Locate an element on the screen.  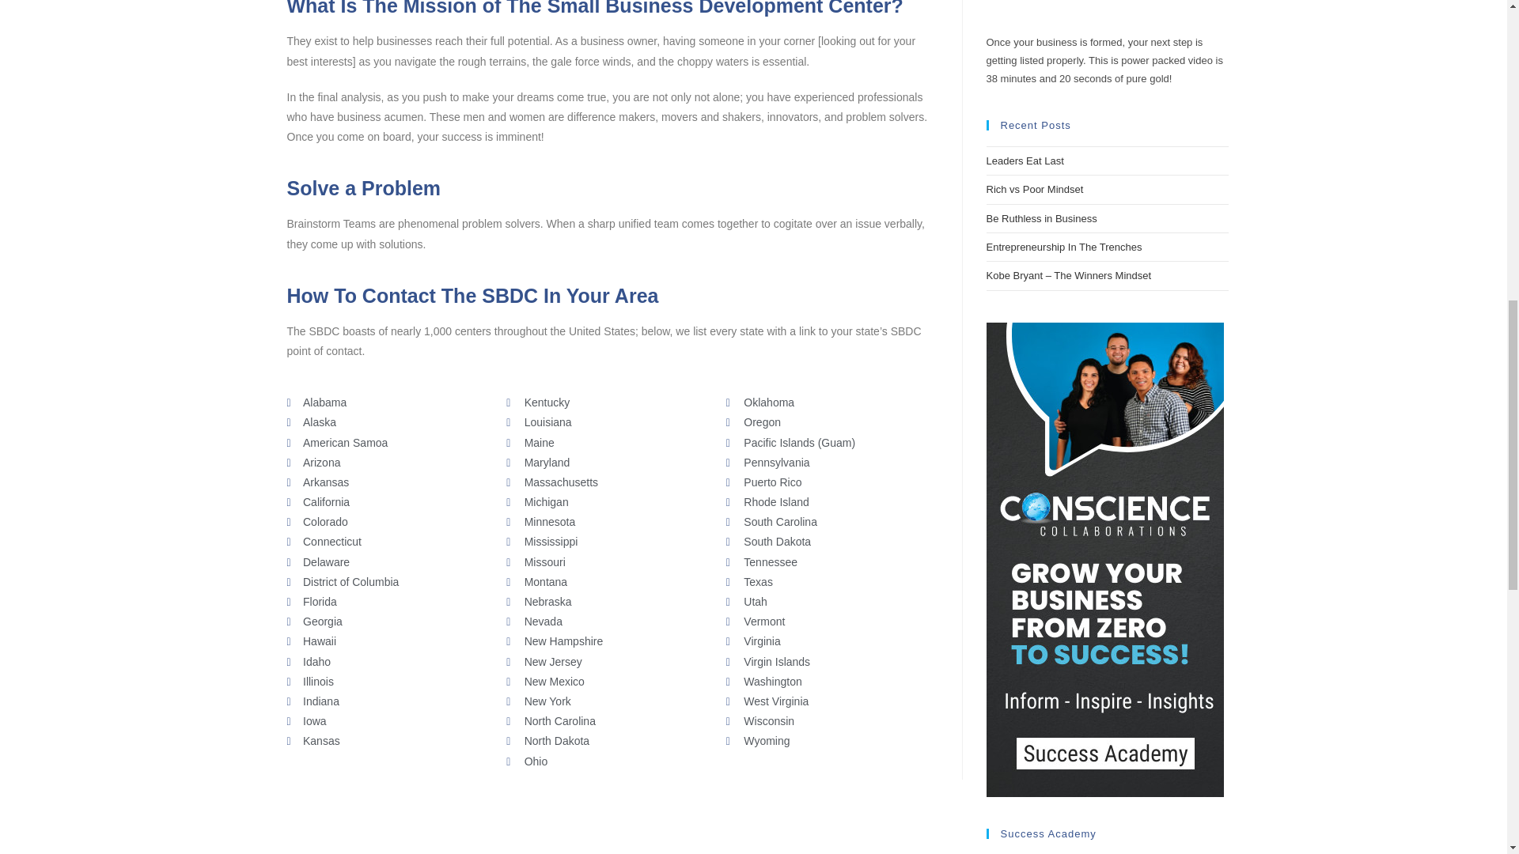
Colorado is located at coordinates (388, 522).